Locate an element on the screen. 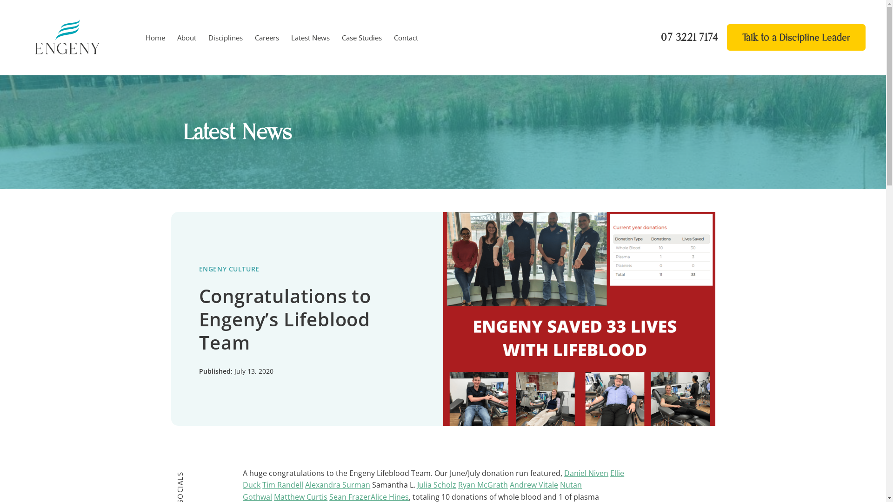 This screenshot has height=502, width=893. Ryan McGrath is located at coordinates (483, 485).